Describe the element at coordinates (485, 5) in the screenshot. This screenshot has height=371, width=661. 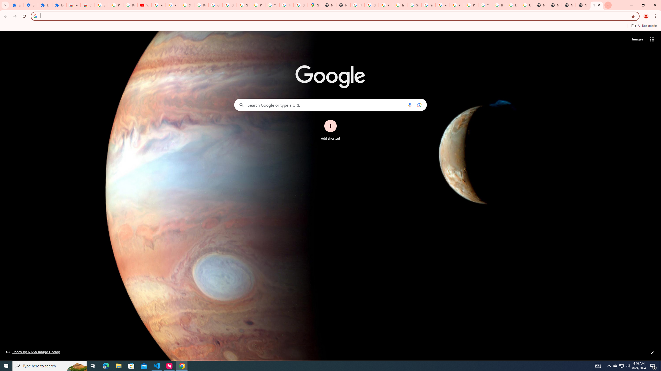
I see `YouTube` at that location.